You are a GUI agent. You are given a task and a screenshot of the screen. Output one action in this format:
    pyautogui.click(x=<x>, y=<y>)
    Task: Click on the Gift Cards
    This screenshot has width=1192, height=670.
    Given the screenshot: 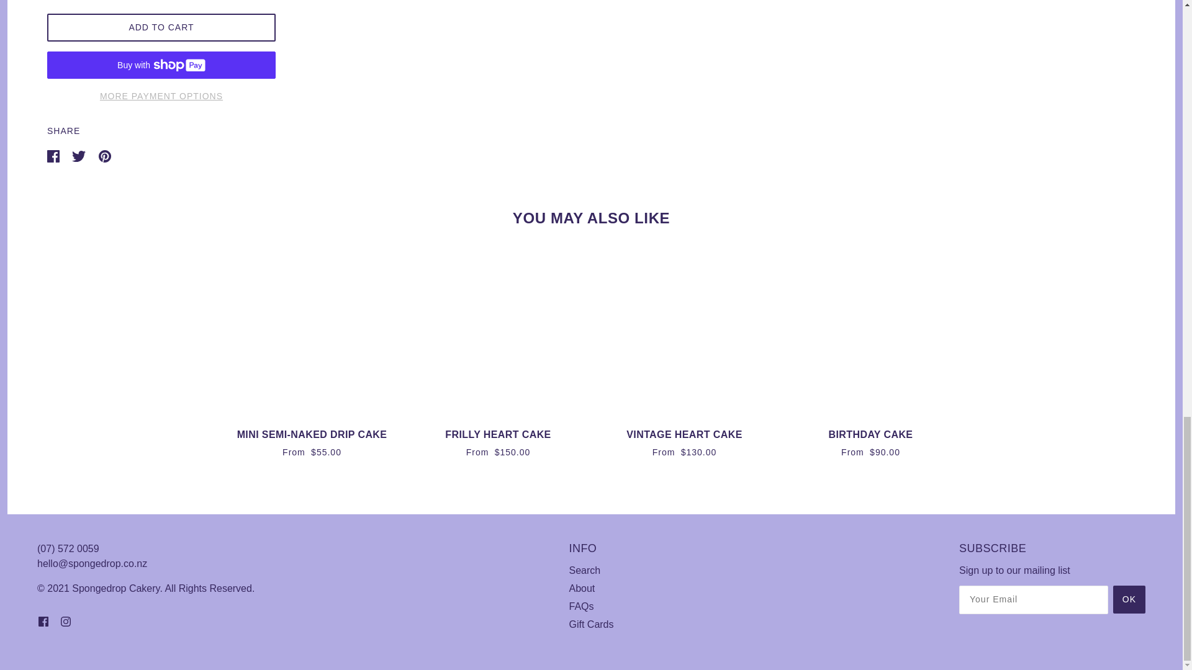 What is the action you would take?
    pyautogui.click(x=591, y=624)
    